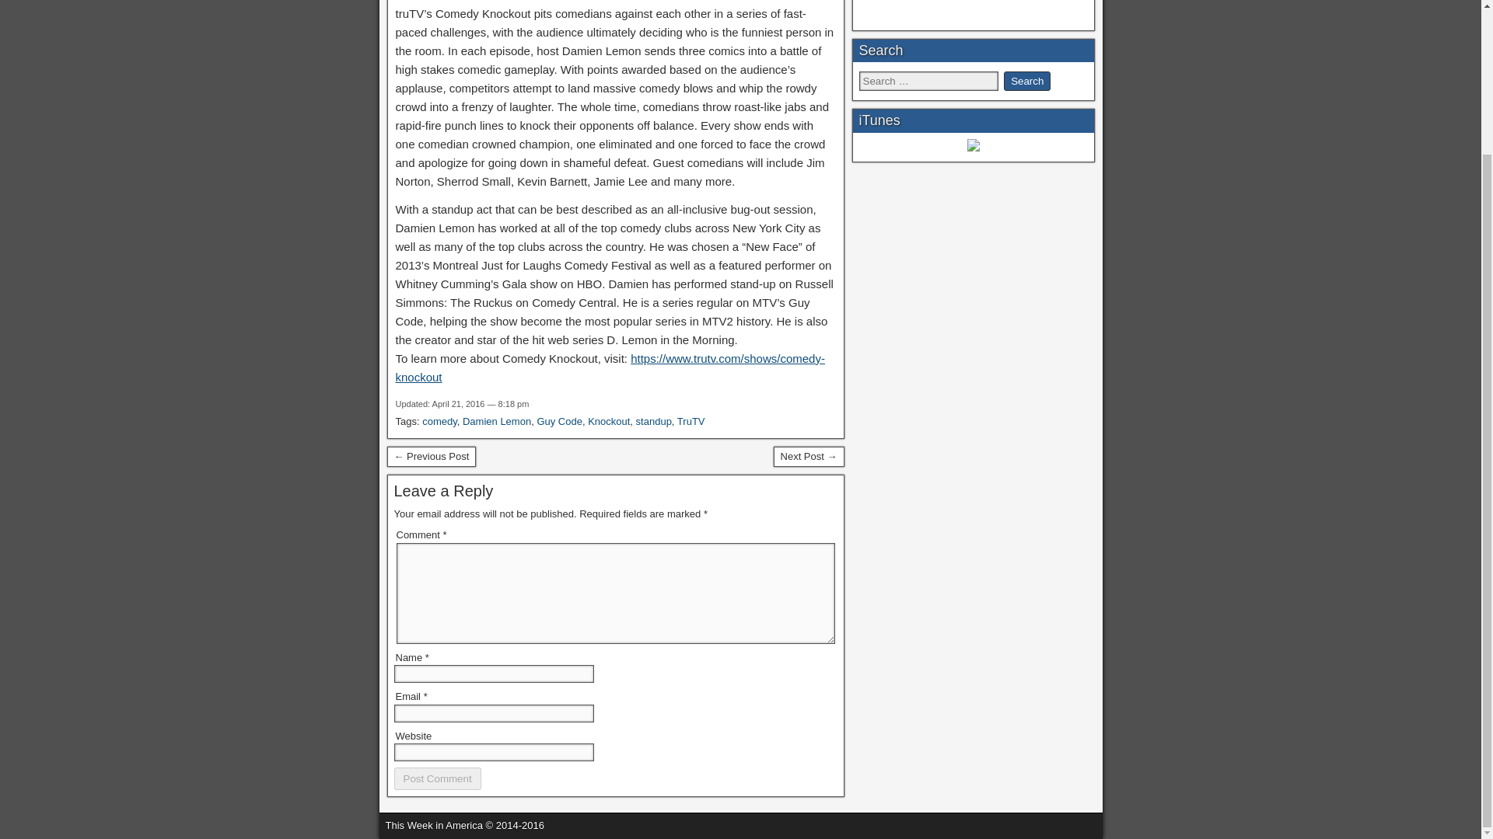 The image size is (1493, 839). What do you see at coordinates (609, 419) in the screenshot?
I see `Knockout` at bounding box center [609, 419].